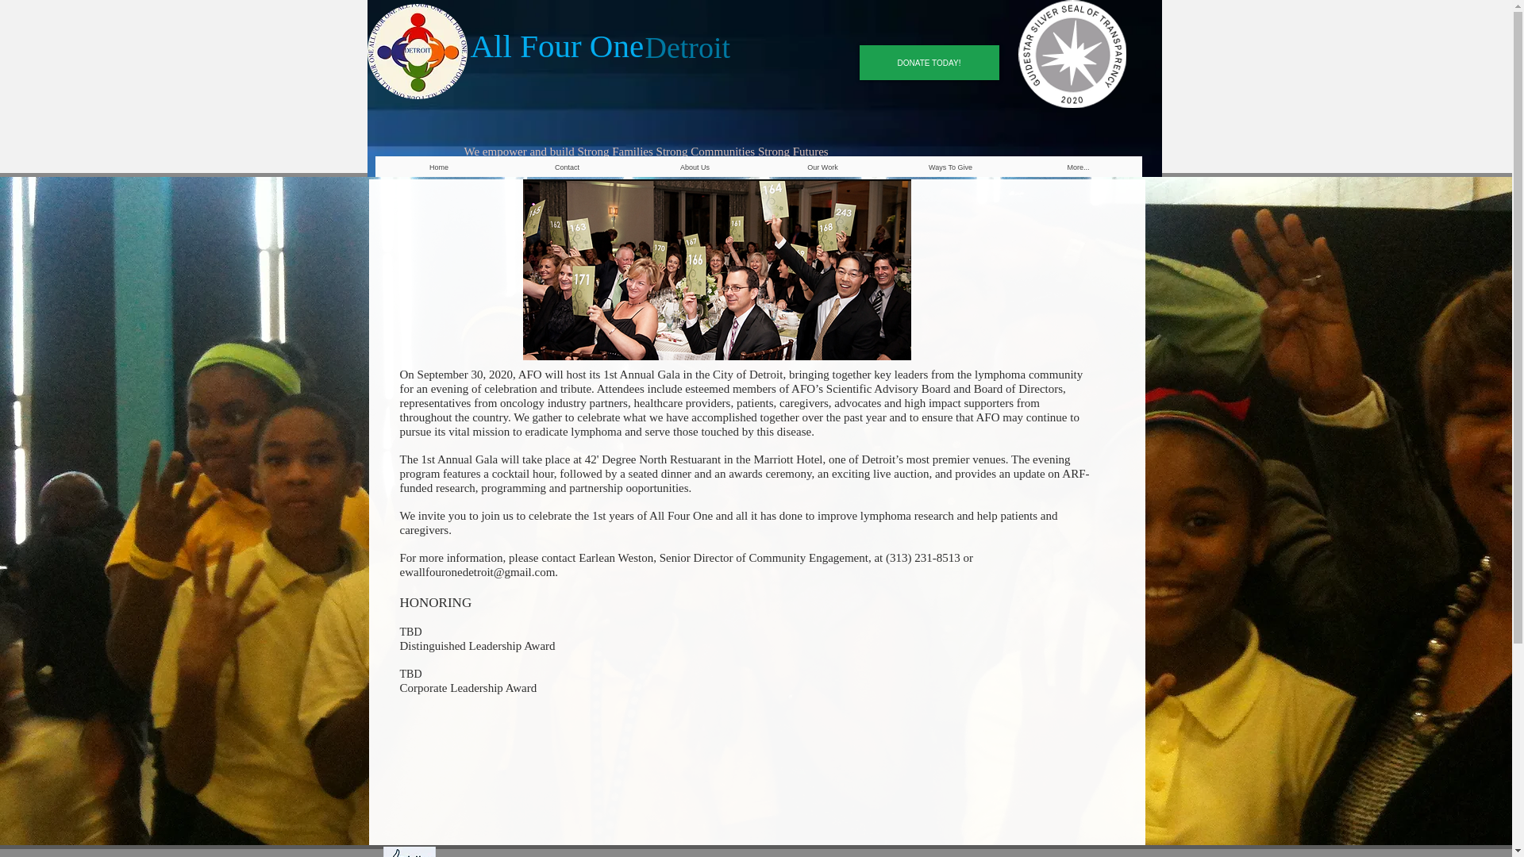  Describe the element at coordinates (929, 63) in the screenshot. I see `DONATE TODAY!` at that location.